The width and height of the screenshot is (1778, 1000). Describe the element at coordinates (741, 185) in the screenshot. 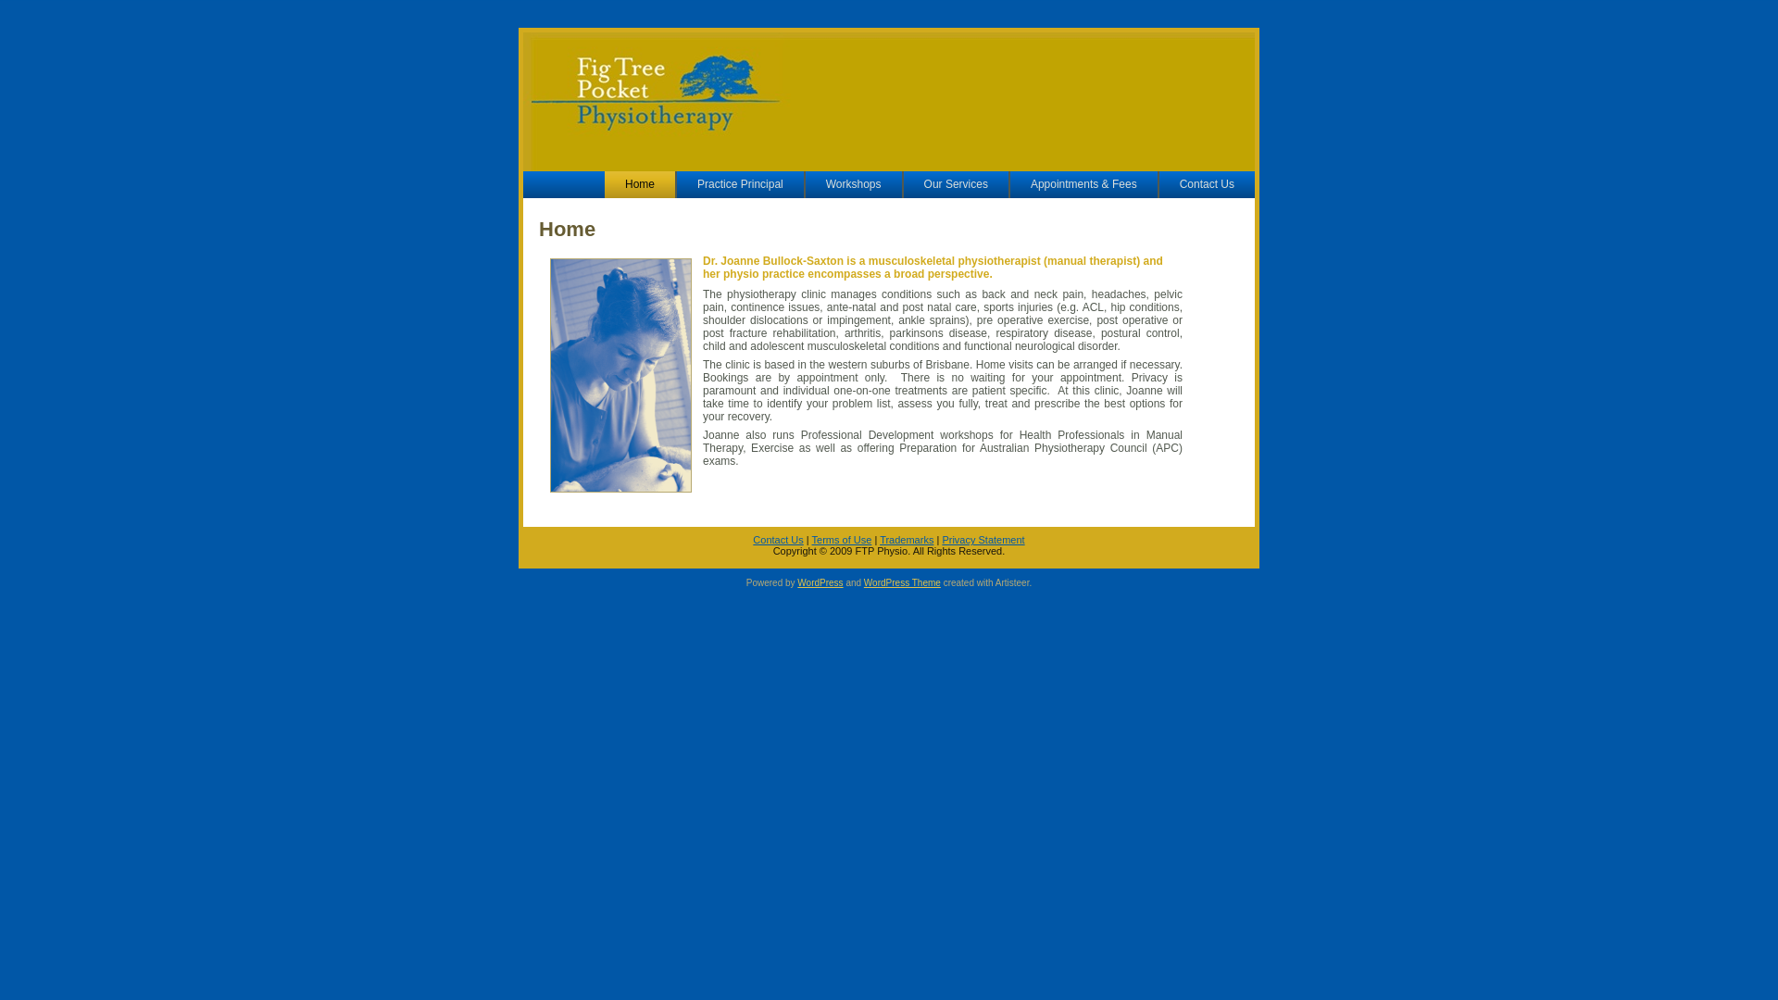

I see `Practice Principal` at that location.